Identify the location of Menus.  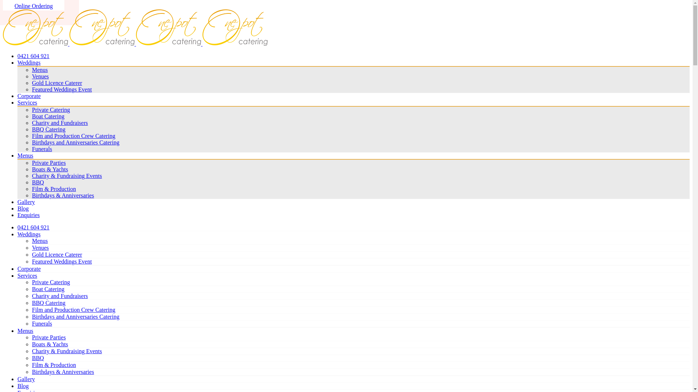
(25, 331).